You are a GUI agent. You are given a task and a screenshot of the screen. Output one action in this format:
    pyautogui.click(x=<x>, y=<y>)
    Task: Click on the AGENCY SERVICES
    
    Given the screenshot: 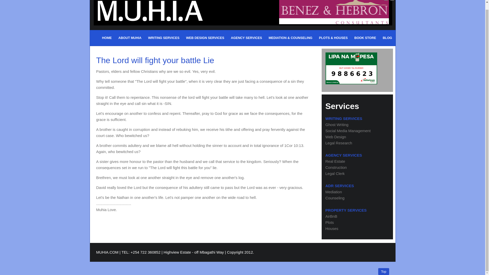 What is the action you would take?
    pyautogui.click(x=344, y=155)
    